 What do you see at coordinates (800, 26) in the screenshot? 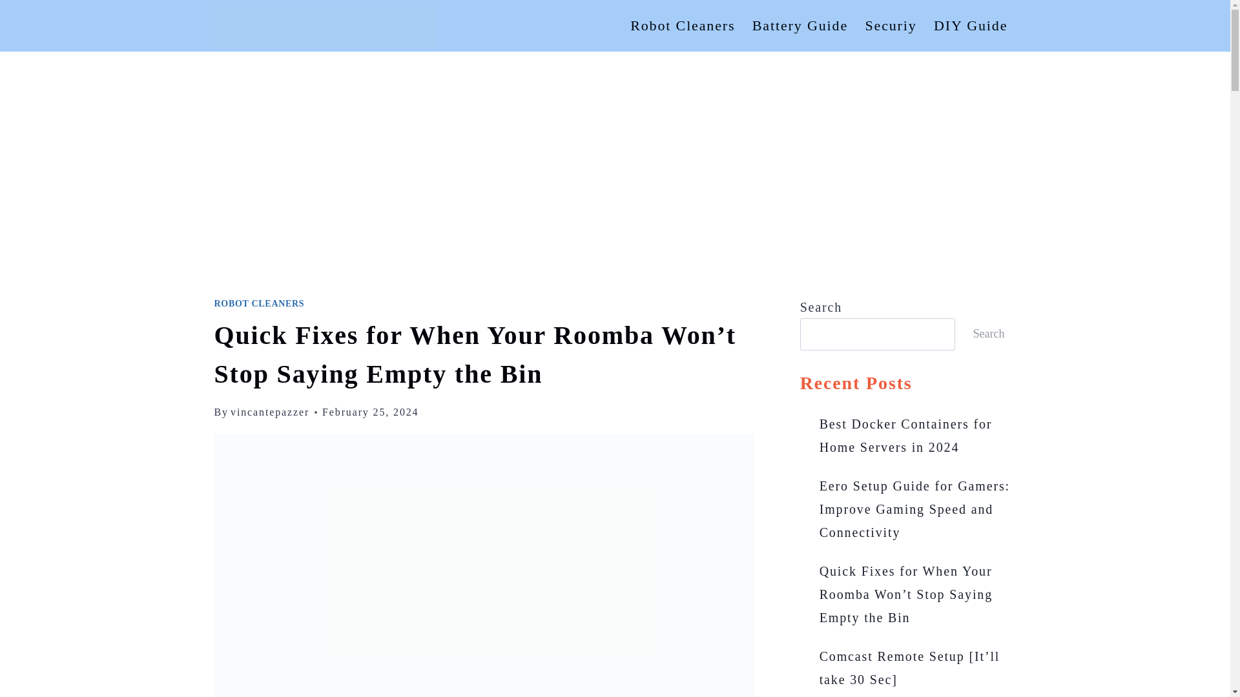
I see `Battery Guide` at bounding box center [800, 26].